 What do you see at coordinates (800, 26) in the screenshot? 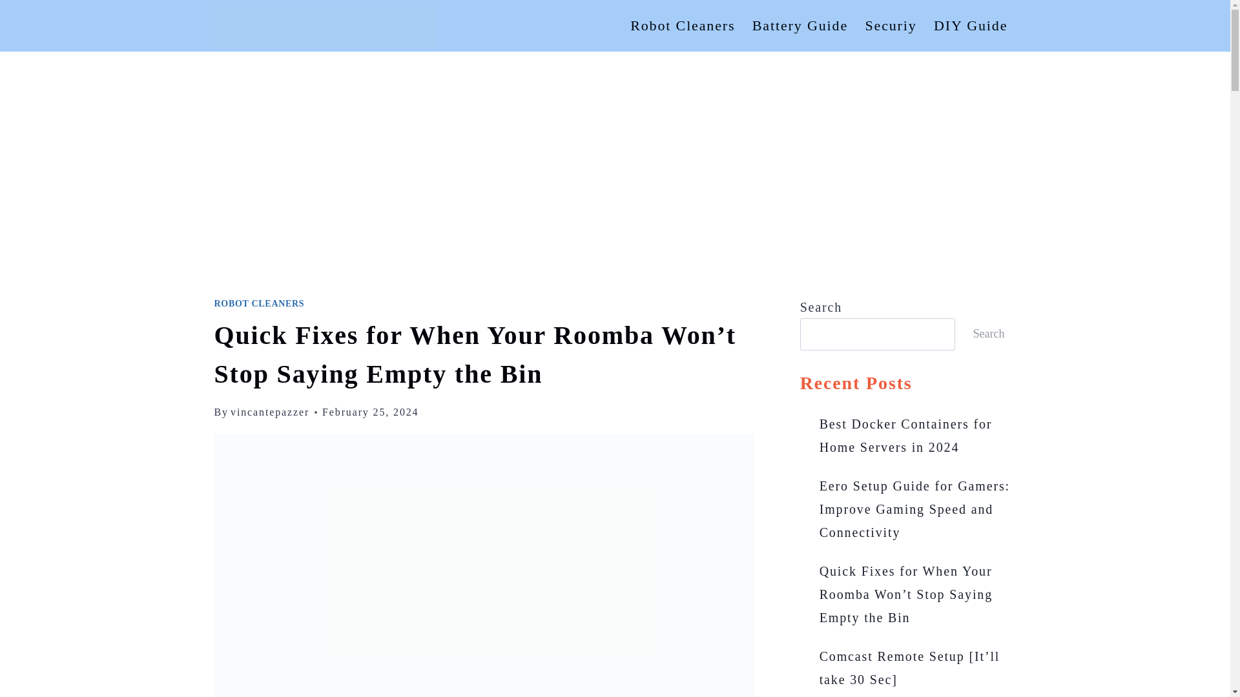
I see `Battery Guide` at bounding box center [800, 26].